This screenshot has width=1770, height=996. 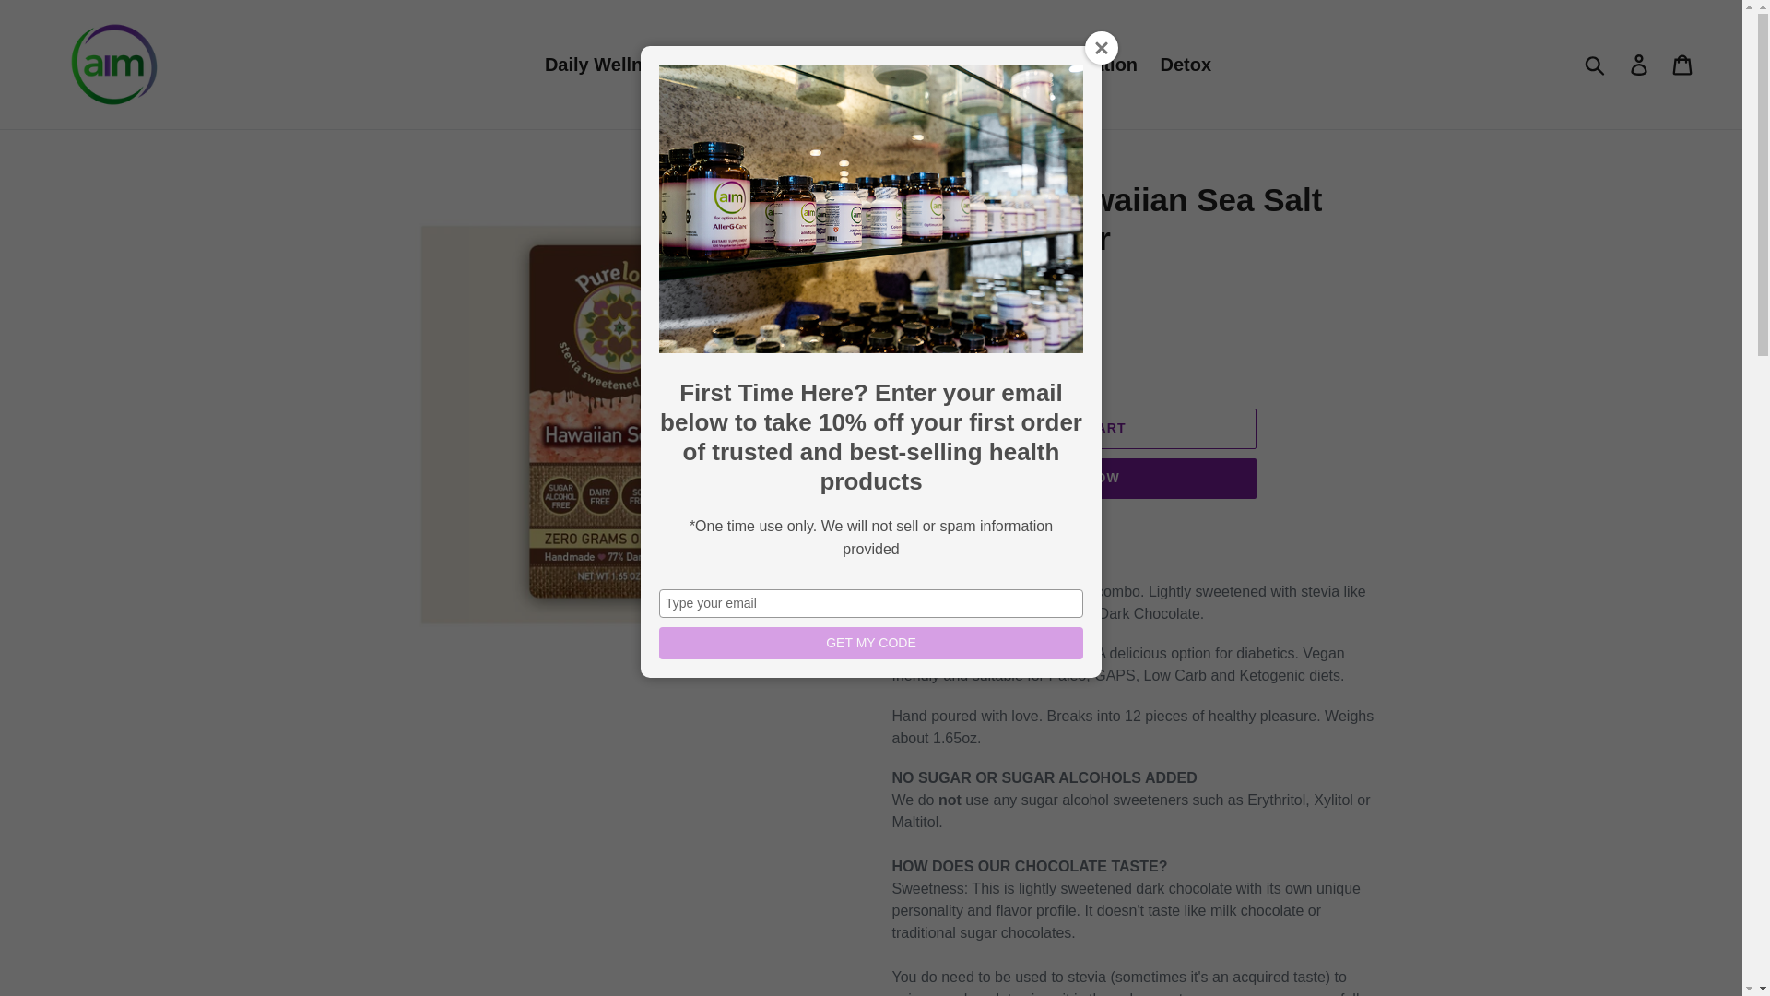 I want to click on ADD TO CART, so click(x=1075, y=428).